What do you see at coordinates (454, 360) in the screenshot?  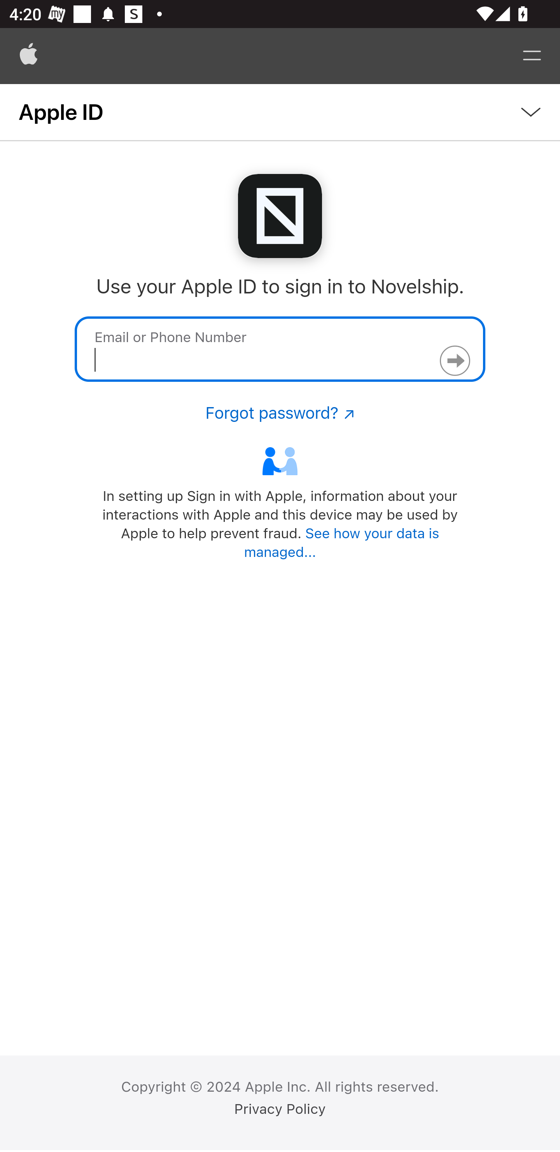 I see `Continue` at bounding box center [454, 360].